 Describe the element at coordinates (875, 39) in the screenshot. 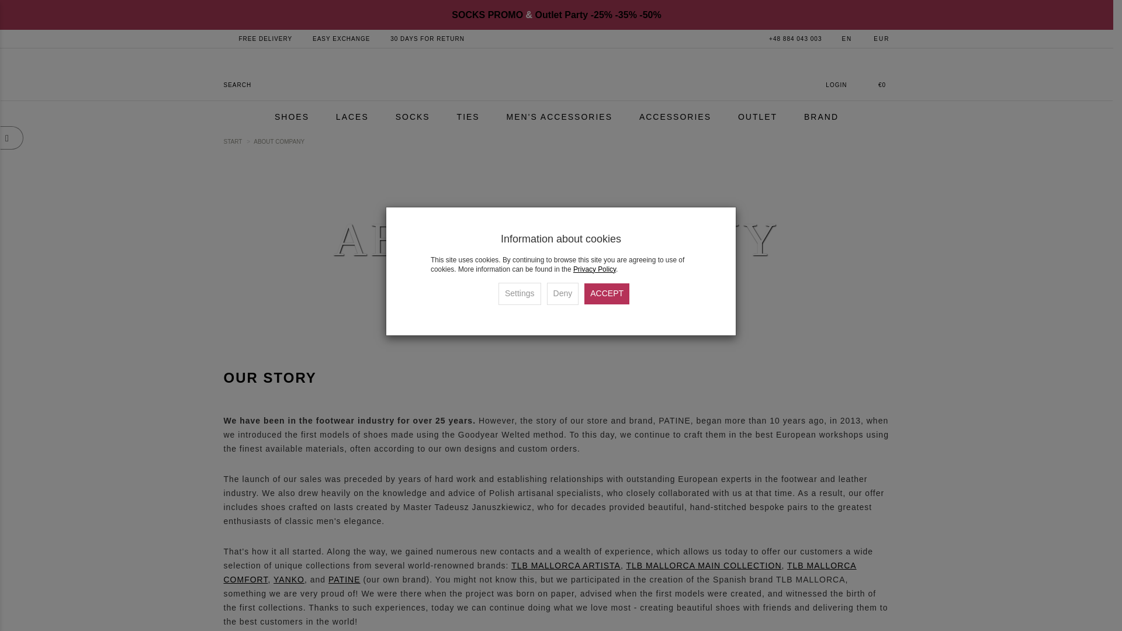

I see `EUR` at that location.